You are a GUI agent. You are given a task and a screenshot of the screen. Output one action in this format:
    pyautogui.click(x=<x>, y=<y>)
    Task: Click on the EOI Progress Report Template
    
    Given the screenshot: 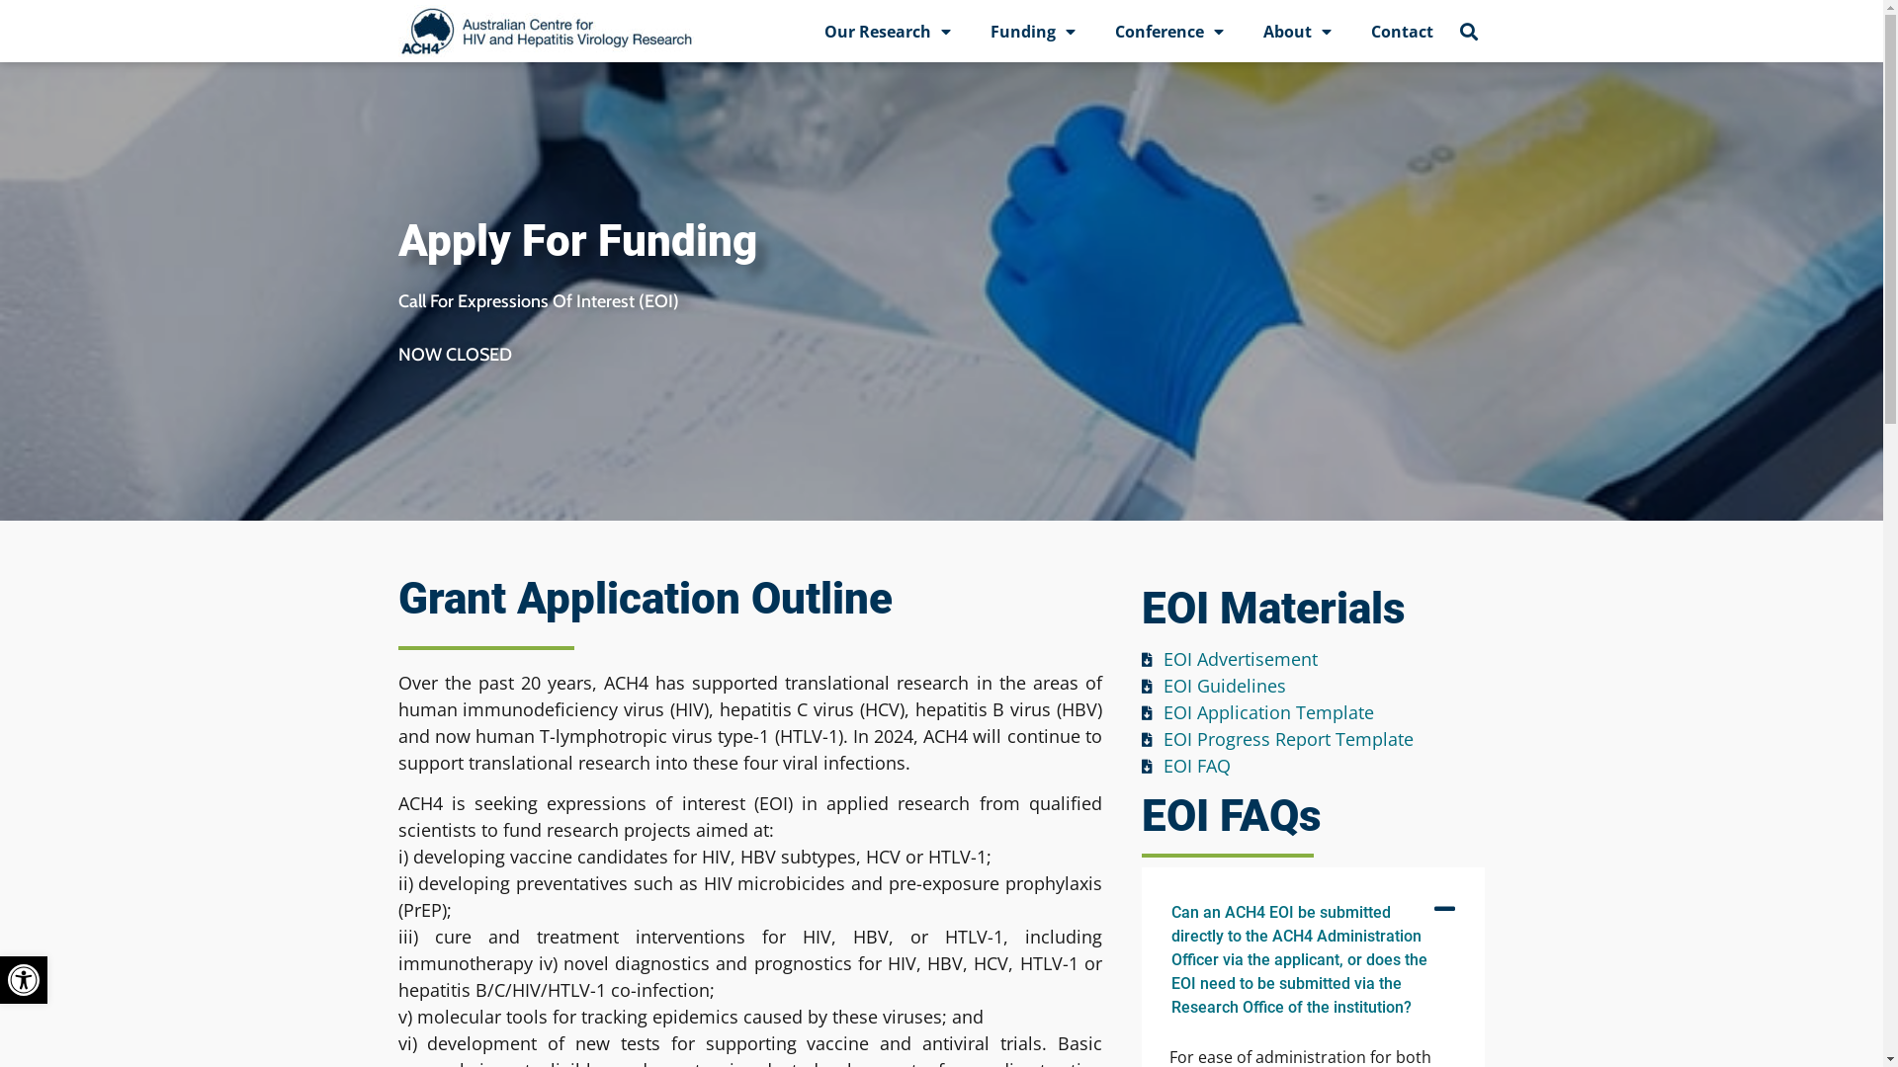 What is the action you would take?
    pyautogui.click(x=1314, y=739)
    